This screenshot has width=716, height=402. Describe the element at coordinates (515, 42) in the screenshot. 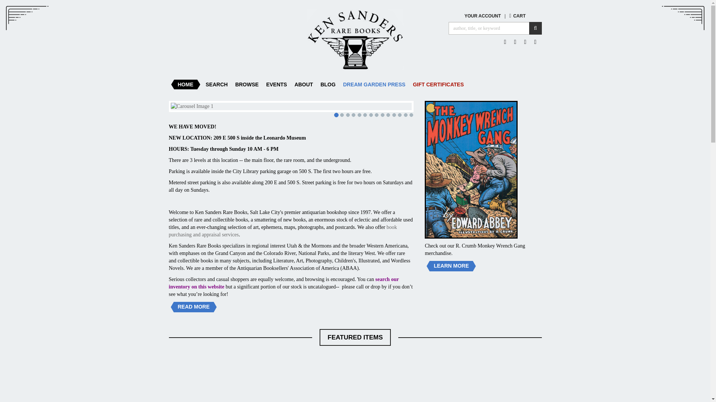

I see `Follow on Twitter` at that location.